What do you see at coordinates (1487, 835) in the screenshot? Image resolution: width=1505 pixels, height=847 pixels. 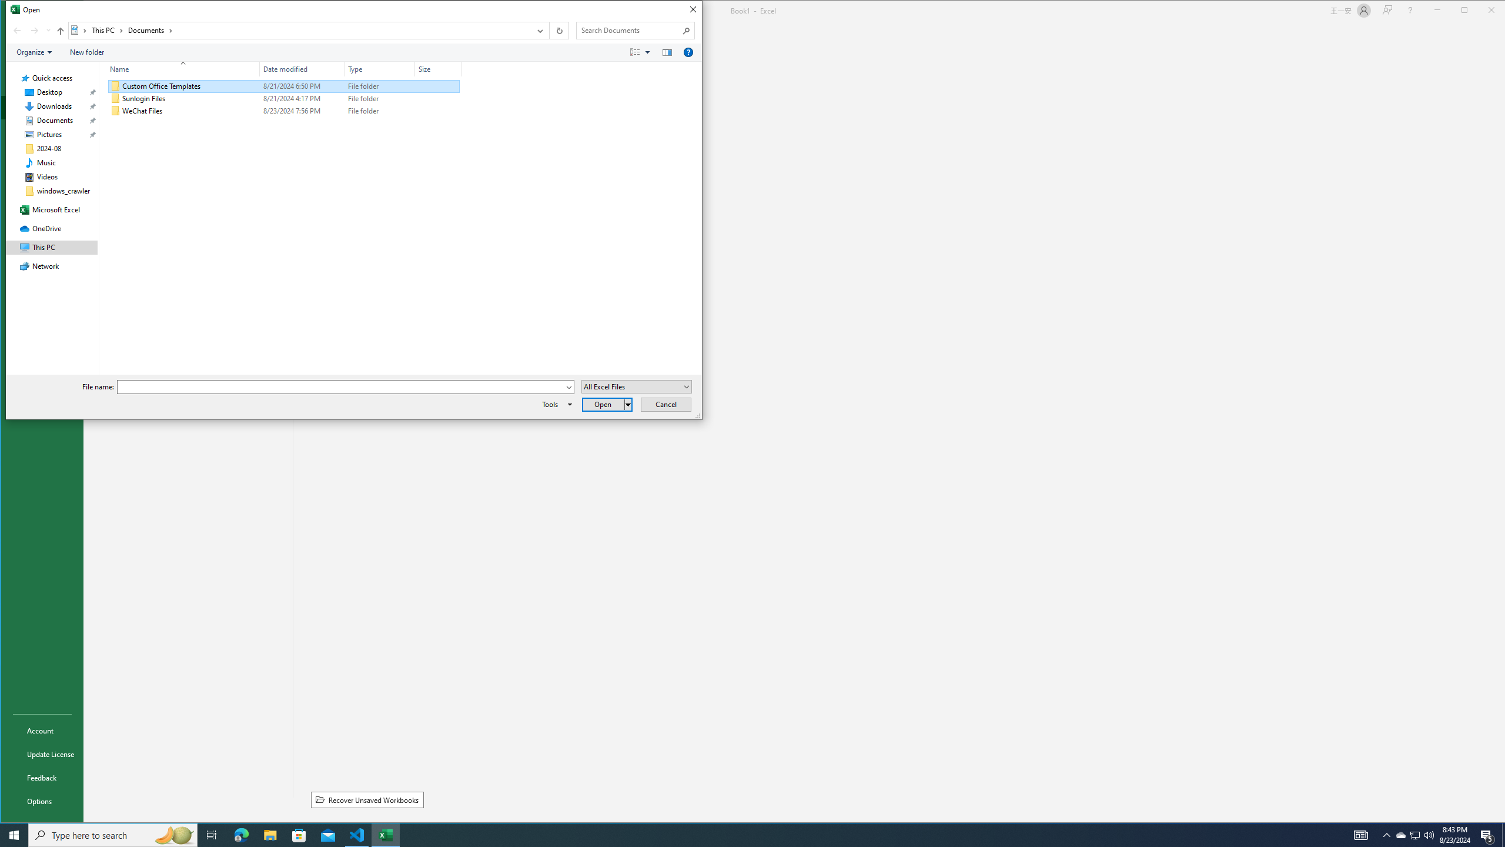 I see `Recent locations` at bounding box center [1487, 835].